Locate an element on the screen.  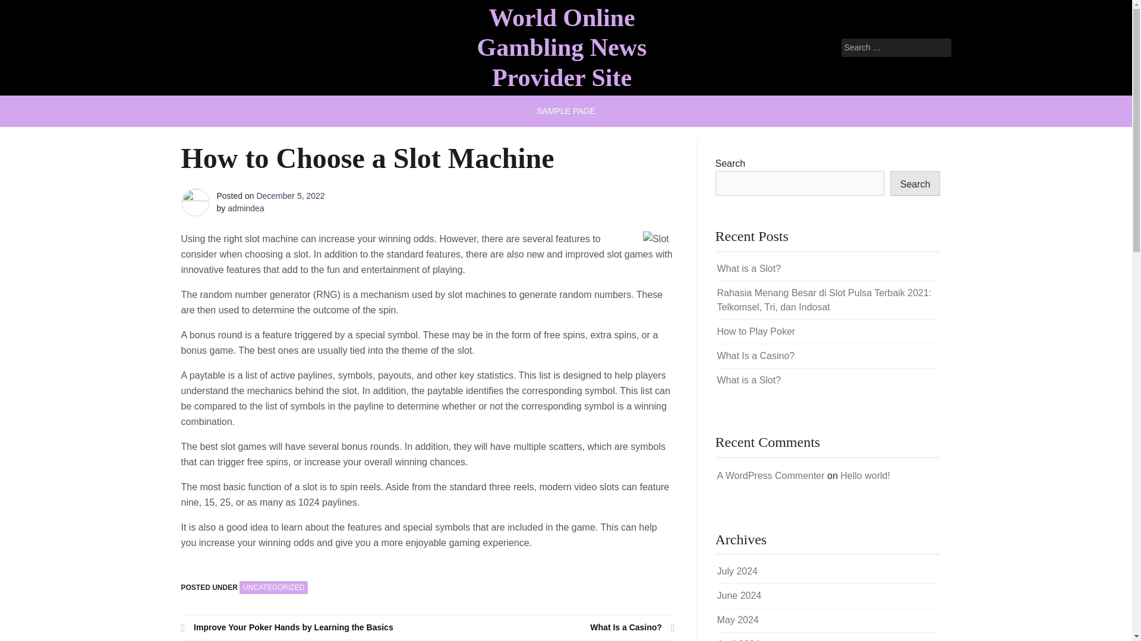
December 5, 2022 is located at coordinates (290, 196).